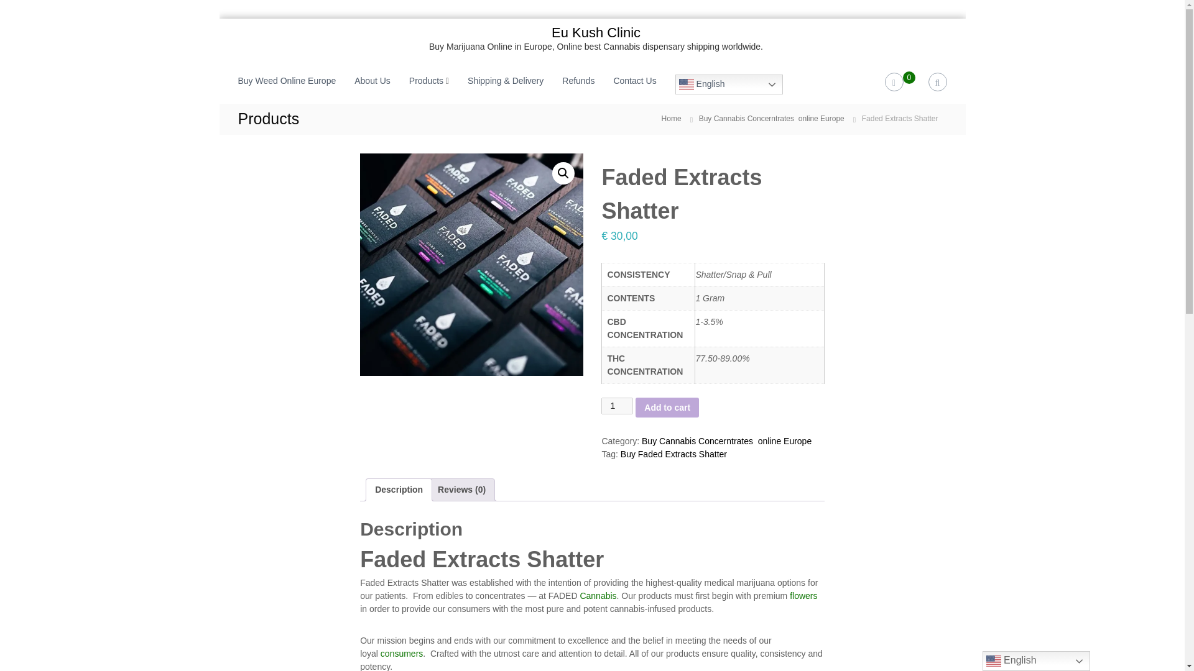 This screenshot has height=671, width=1194. I want to click on Contact Us, so click(634, 81).